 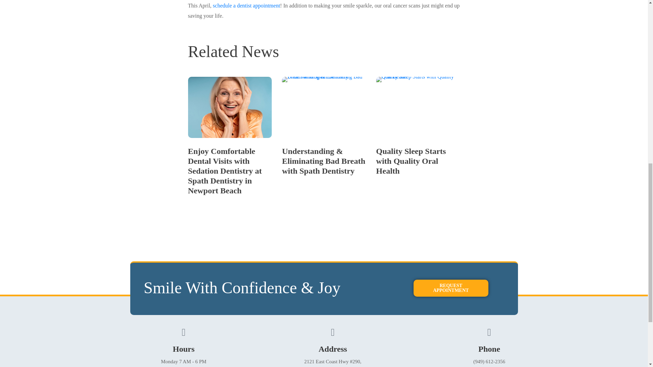 I want to click on Address, so click(x=333, y=349).